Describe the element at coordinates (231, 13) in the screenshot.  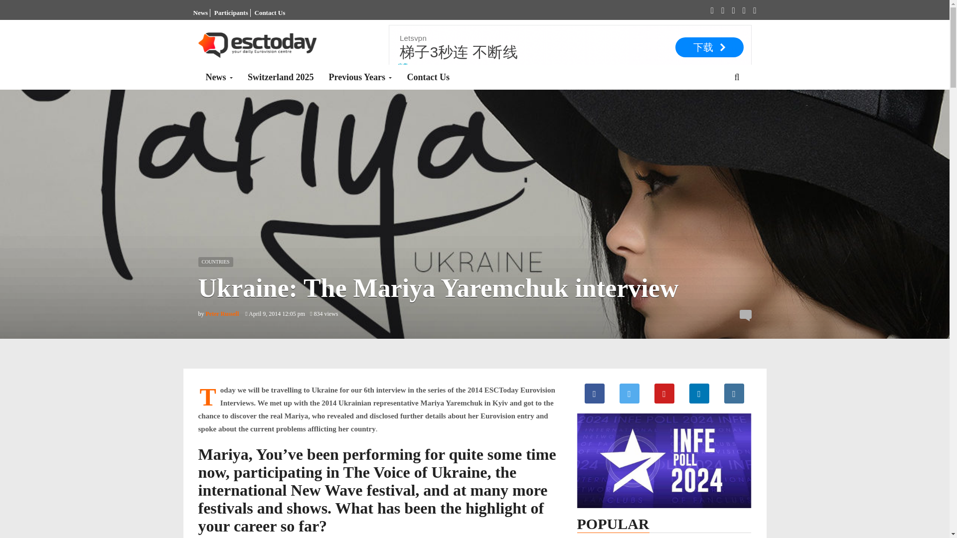
I see `Participants` at that location.